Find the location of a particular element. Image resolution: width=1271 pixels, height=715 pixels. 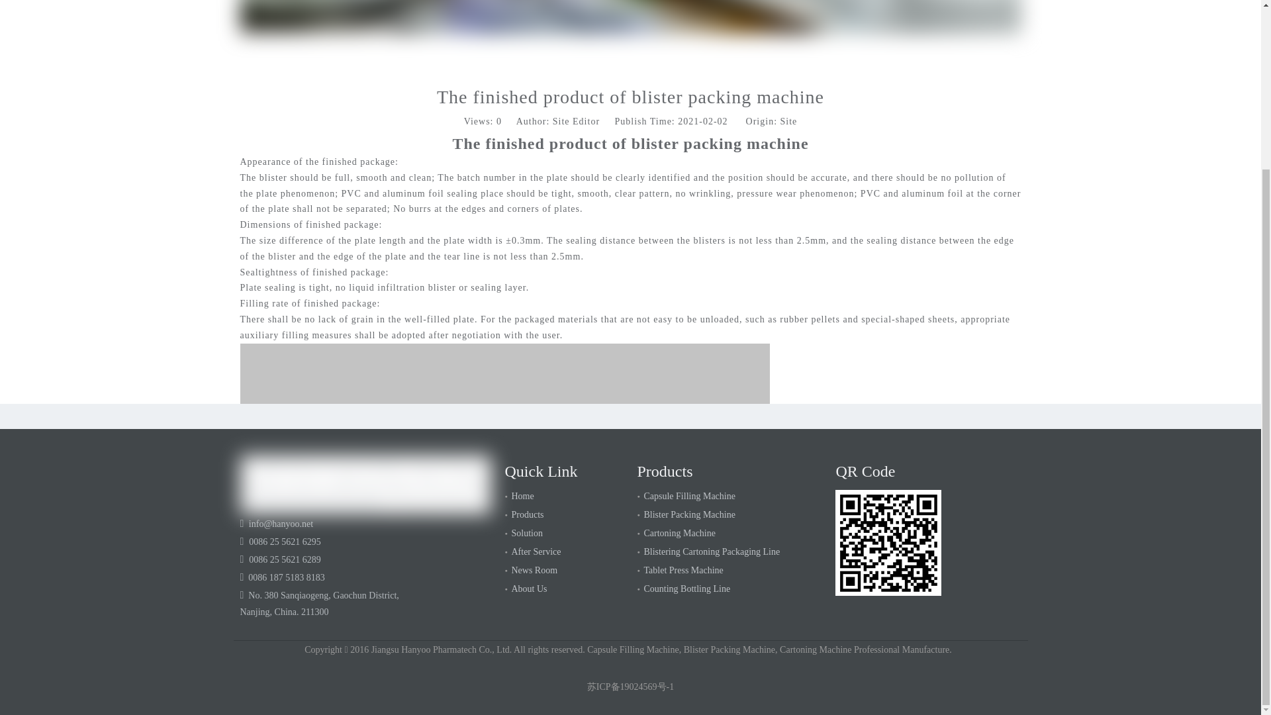

News Room is located at coordinates (534, 571).